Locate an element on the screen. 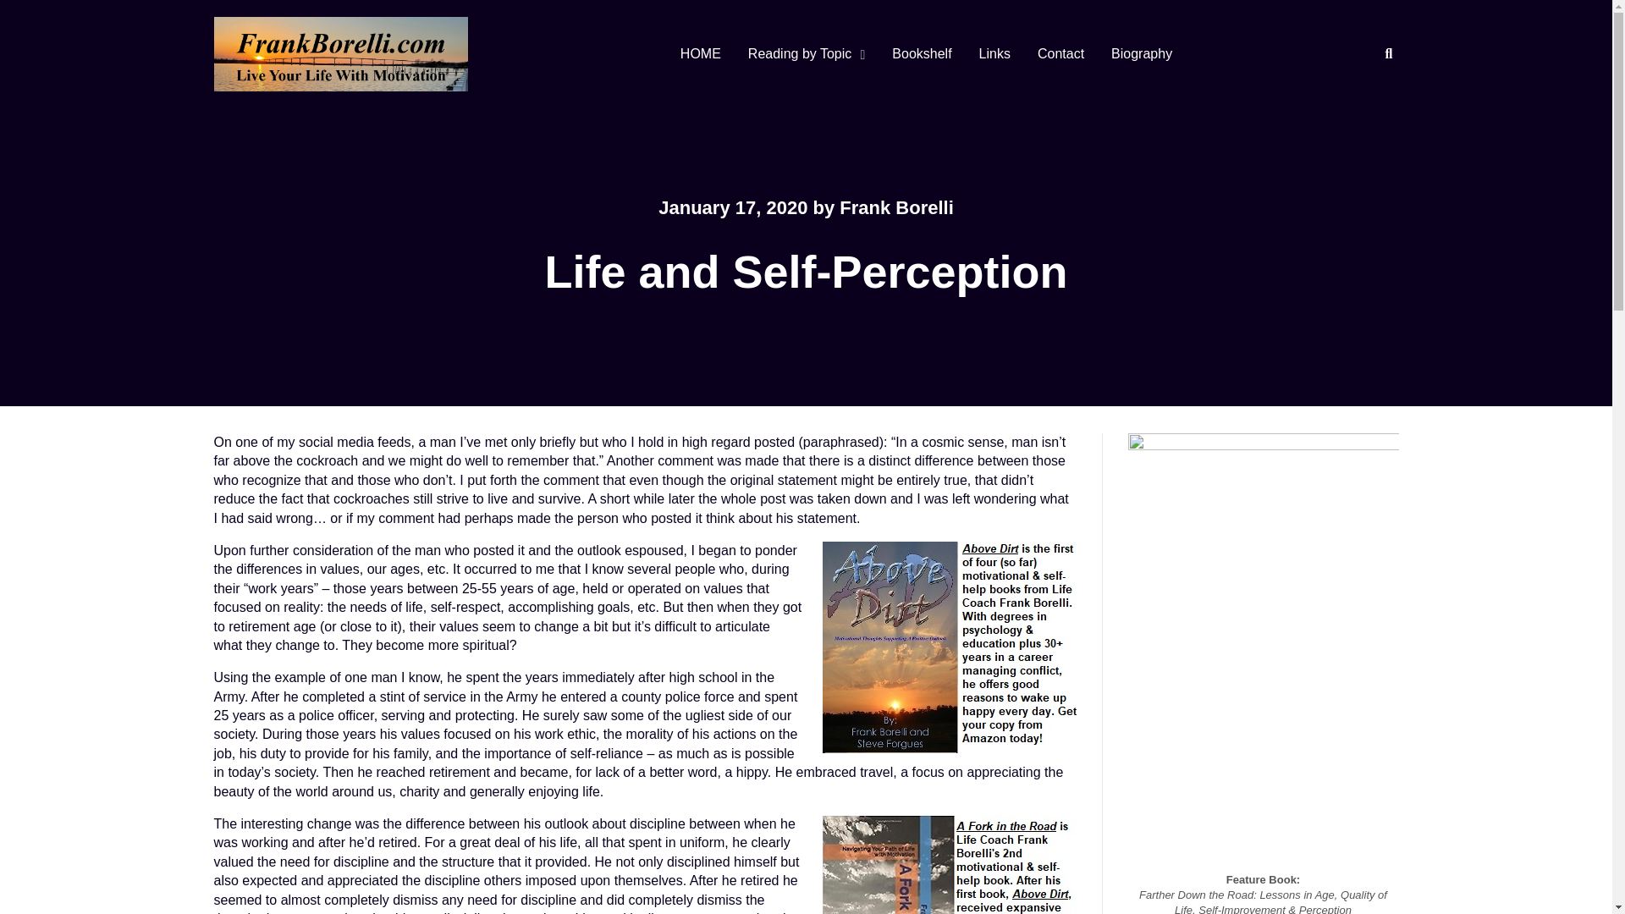 Image resolution: width=1625 pixels, height=914 pixels. Bookshelf is located at coordinates (922, 54).